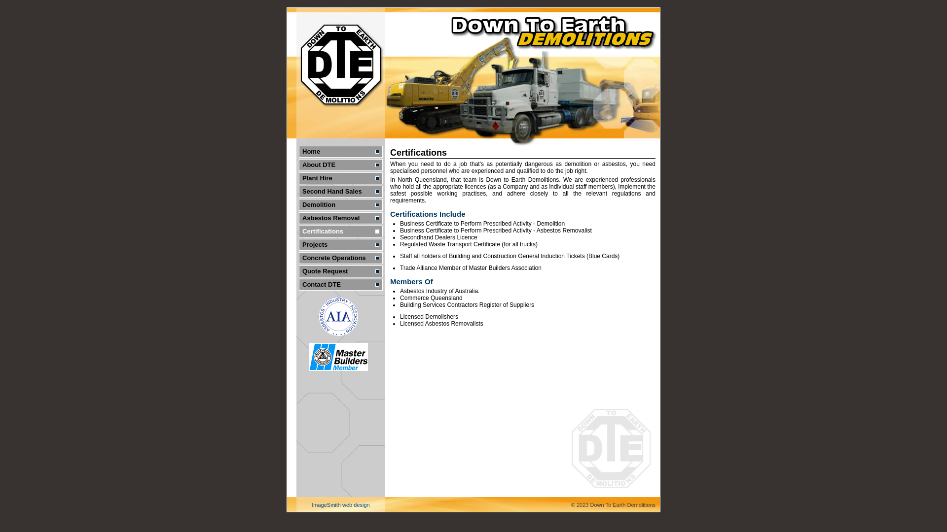 This screenshot has height=532, width=947. Describe the element at coordinates (341, 152) in the screenshot. I see `Home` at that location.